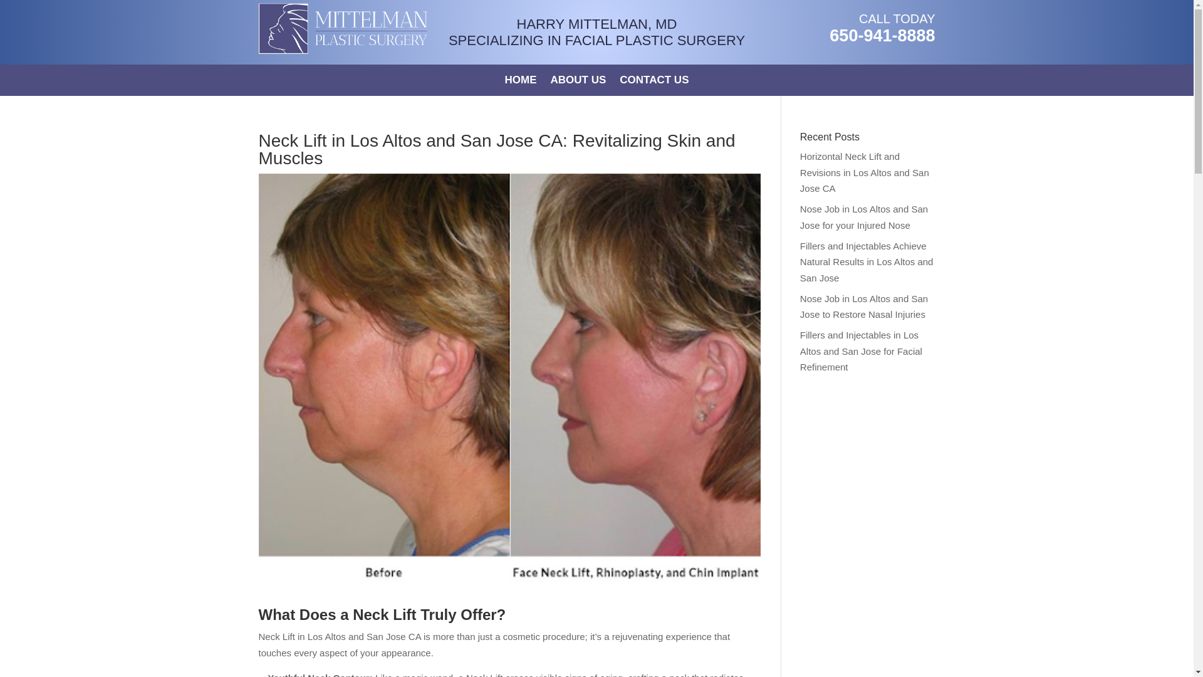 The image size is (1203, 677). I want to click on Nose Job in Los Altos and San Jose for your Injured Nose, so click(863, 217).